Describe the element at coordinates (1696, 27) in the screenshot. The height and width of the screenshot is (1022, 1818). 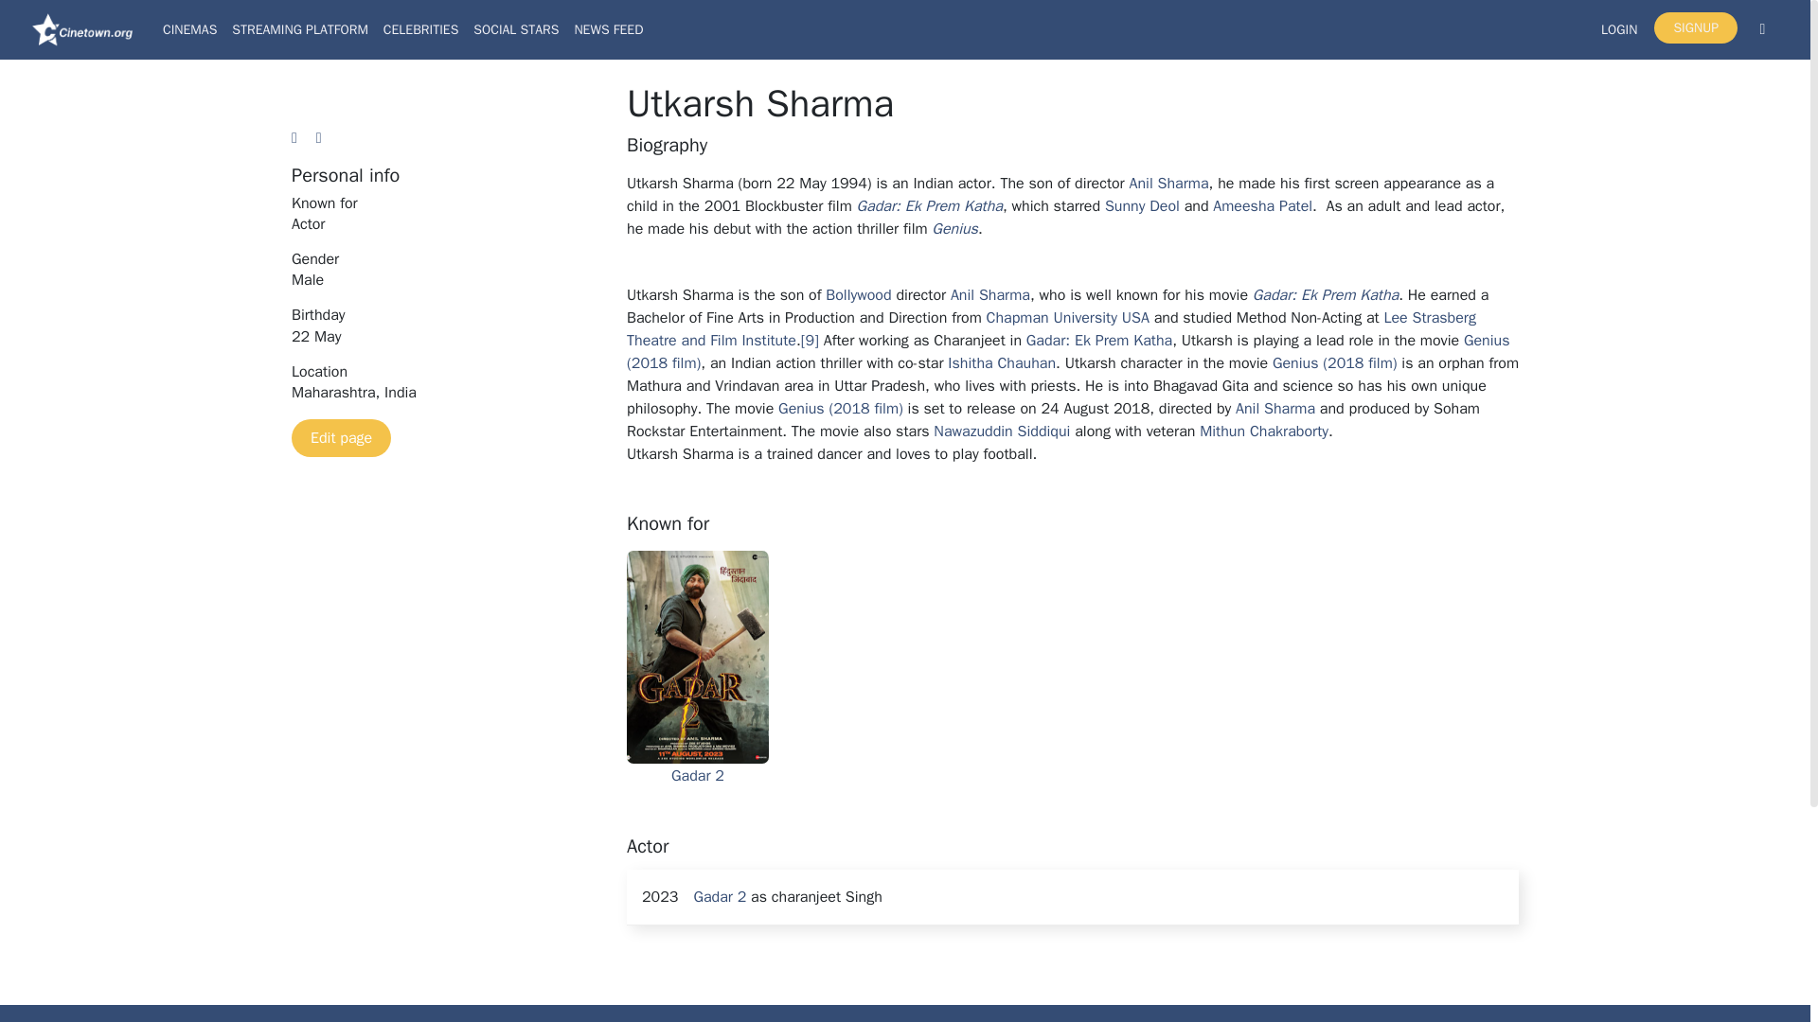
I see `SIGNUP` at that location.